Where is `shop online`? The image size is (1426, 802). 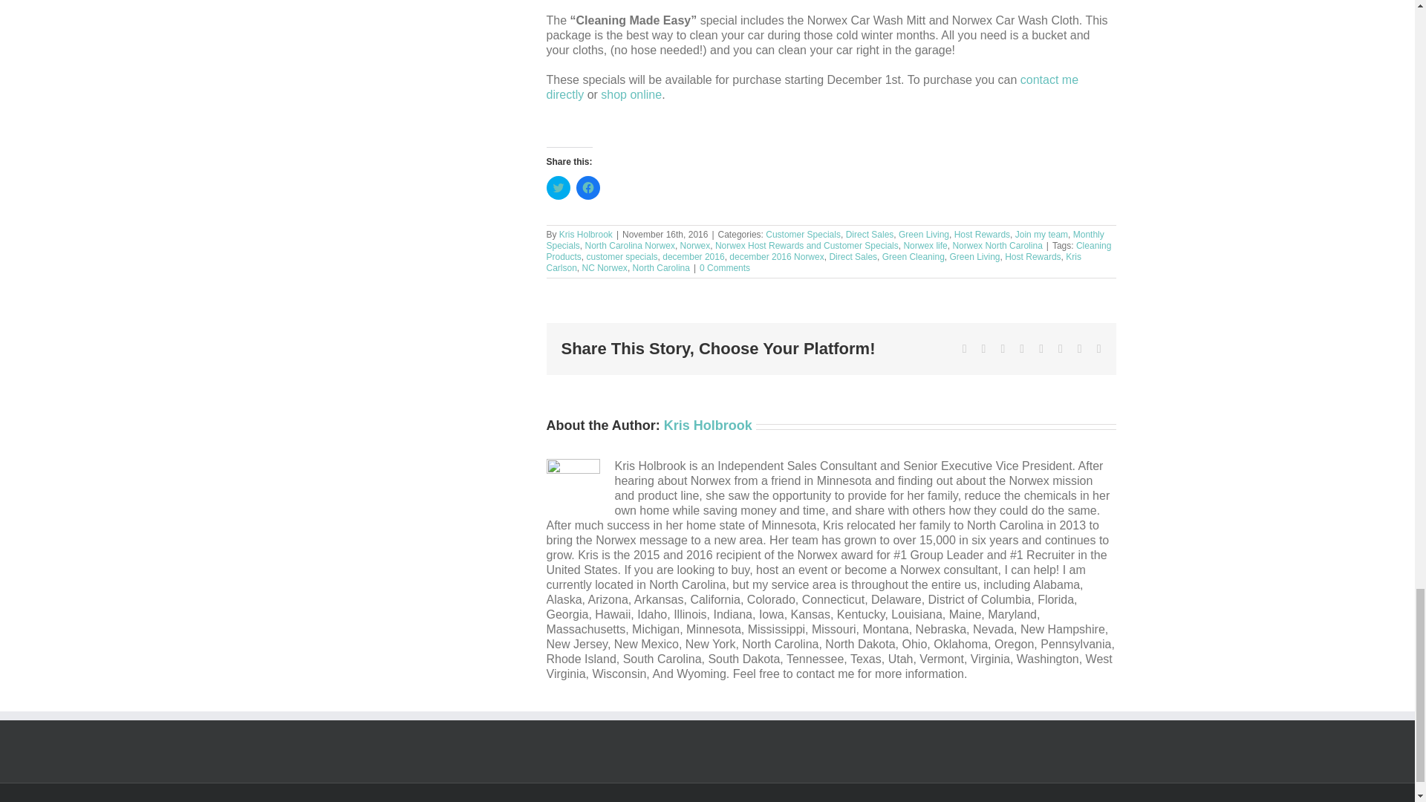 shop online is located at coordinates (631, 94).